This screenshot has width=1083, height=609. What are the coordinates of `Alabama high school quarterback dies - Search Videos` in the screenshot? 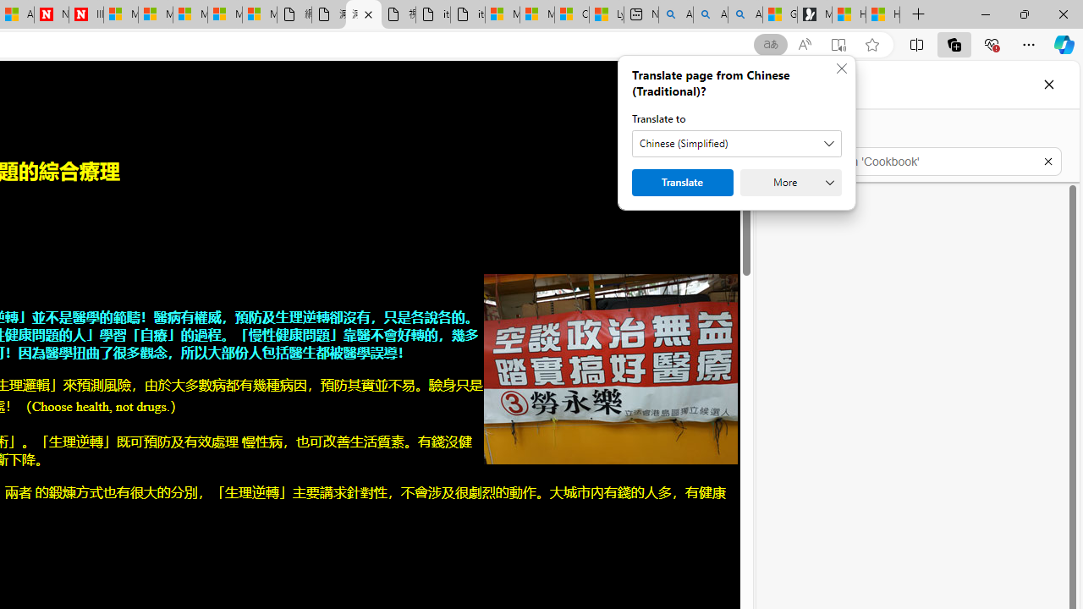 It's located at (745, 15).